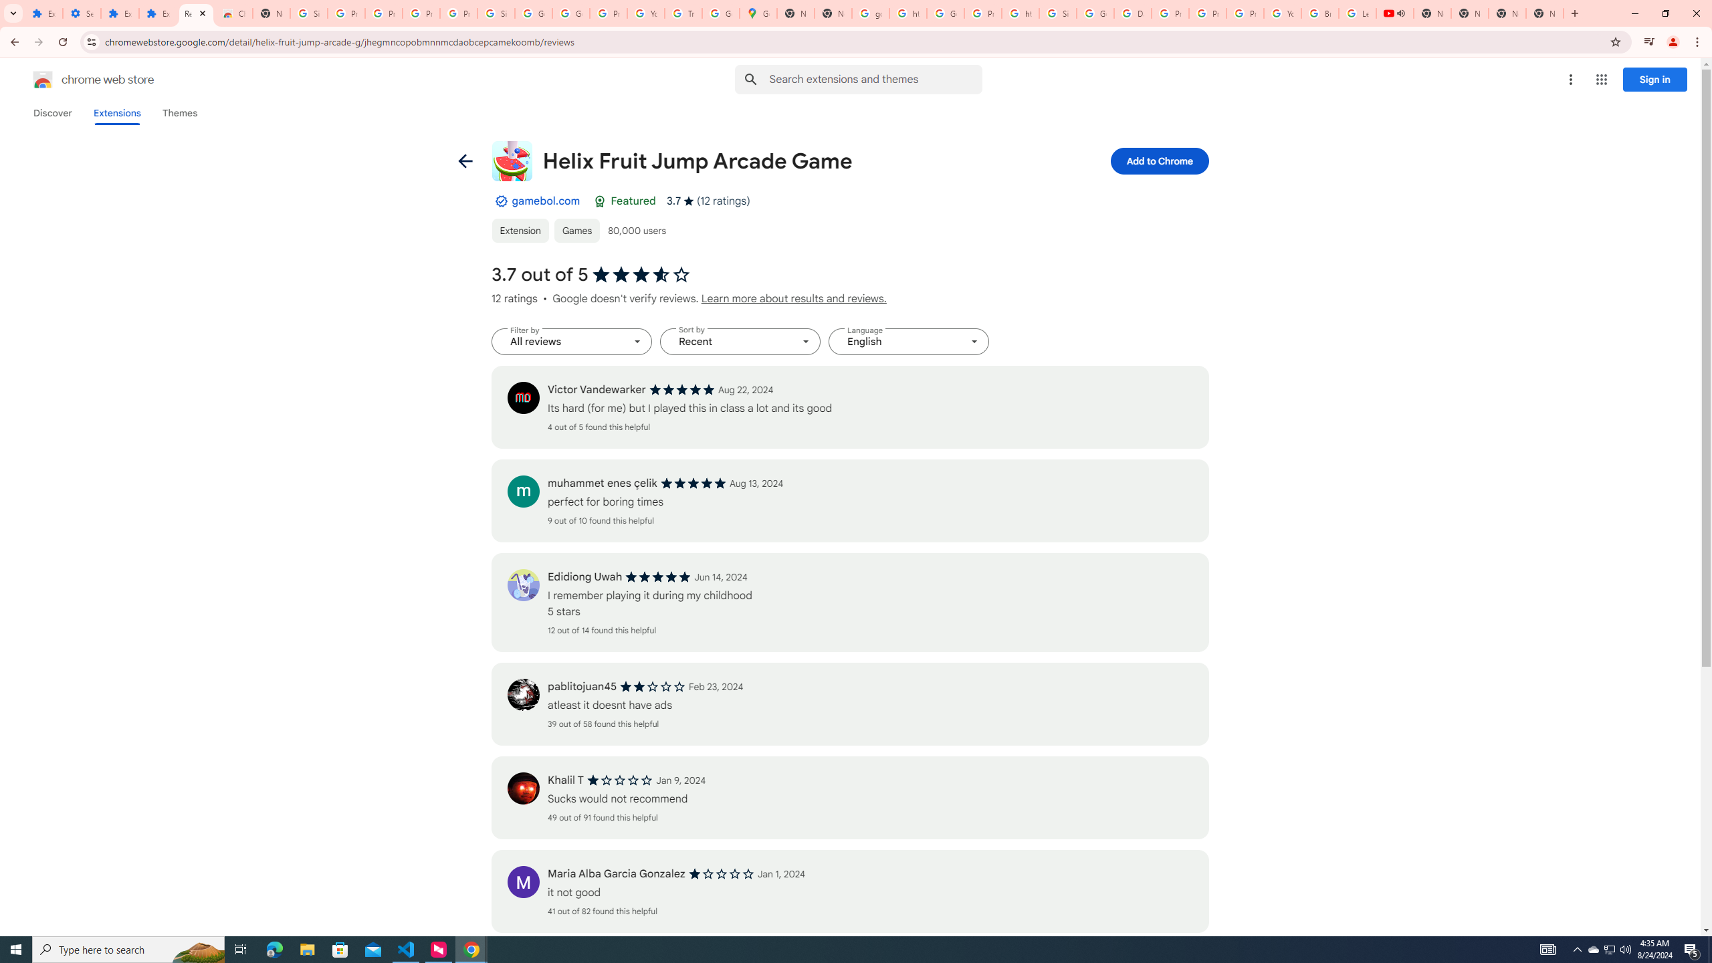 Image resolution: width=1712 pixels, height=963 pixels. What do you see at coordinates (653, 687) in the screenshot?
I see `2 out of 5 stars` at bounding box center [653, 687].